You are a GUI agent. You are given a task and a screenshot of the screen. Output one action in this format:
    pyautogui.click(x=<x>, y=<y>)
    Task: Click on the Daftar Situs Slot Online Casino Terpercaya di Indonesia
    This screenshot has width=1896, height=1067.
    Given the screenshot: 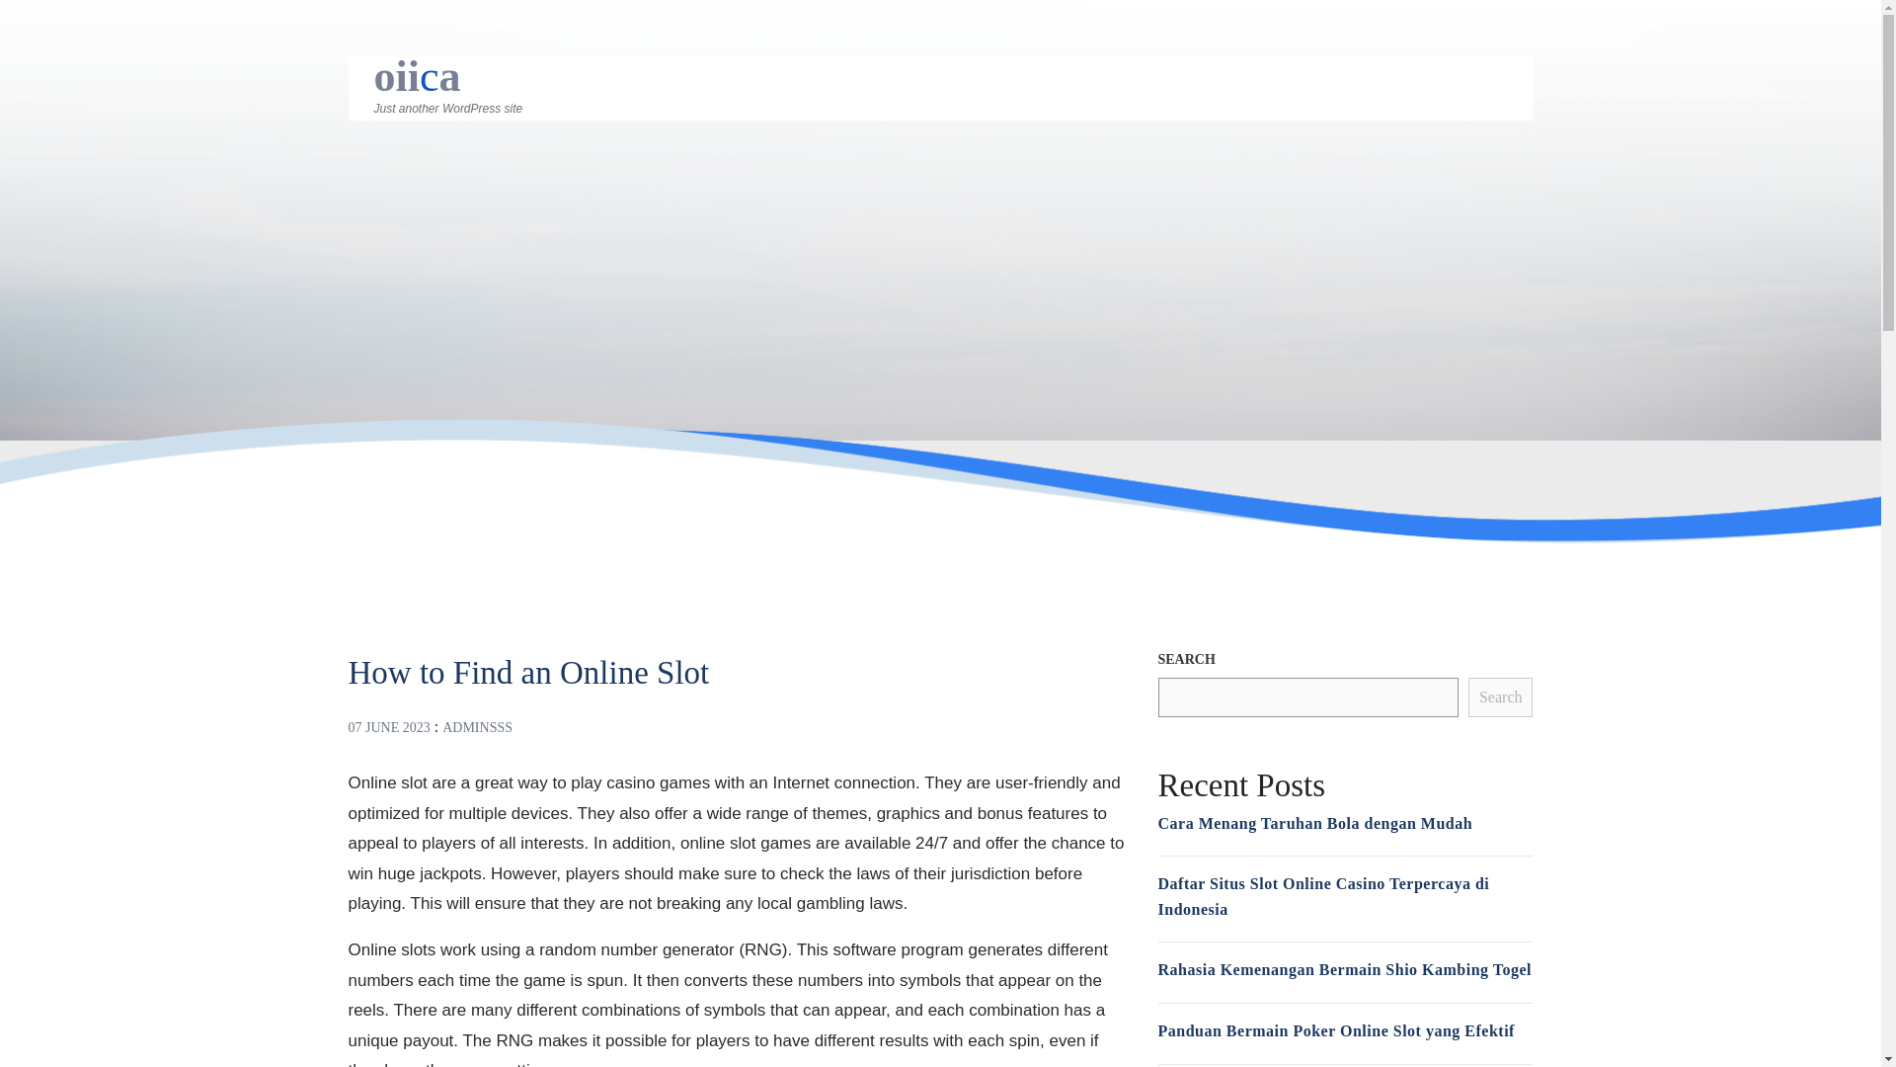 What is the action you would take?
    pyautogui.click(x=1322, y=895)
    